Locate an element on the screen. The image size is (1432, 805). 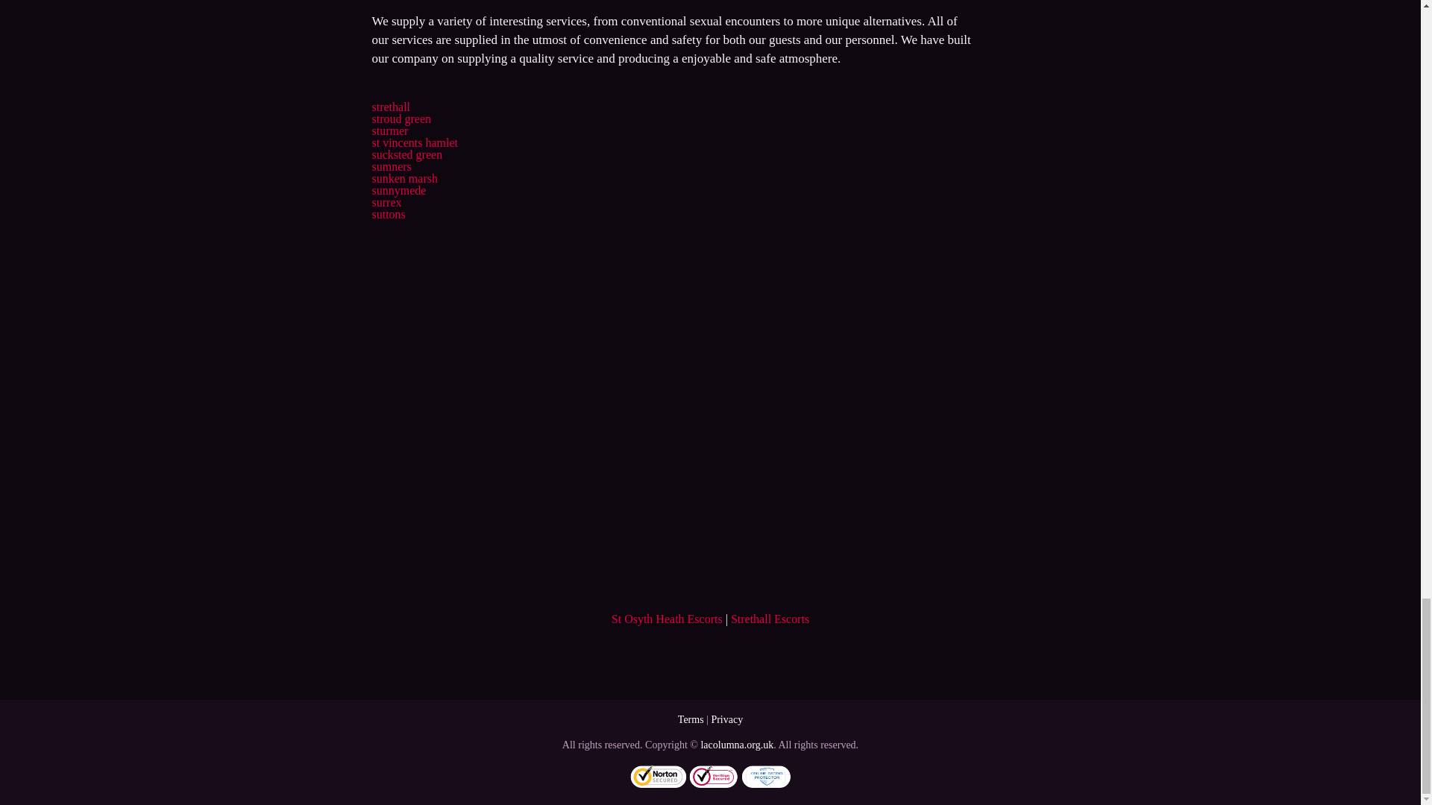
suttons is located at coordinates (388, 213).